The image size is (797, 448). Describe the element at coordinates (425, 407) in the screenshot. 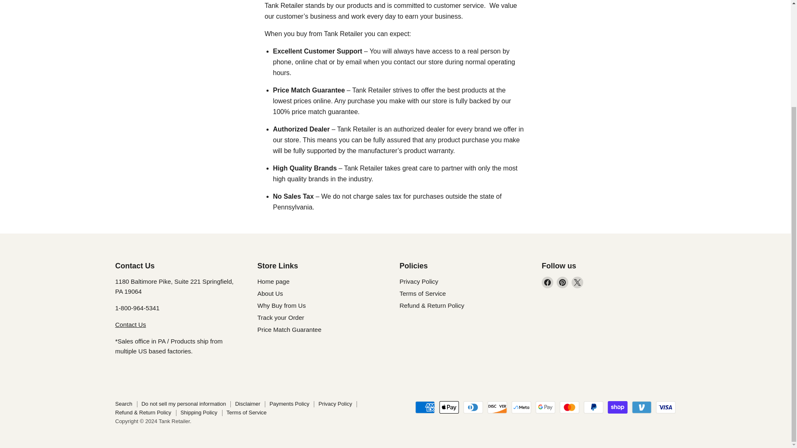

I see `American Express` at that location.